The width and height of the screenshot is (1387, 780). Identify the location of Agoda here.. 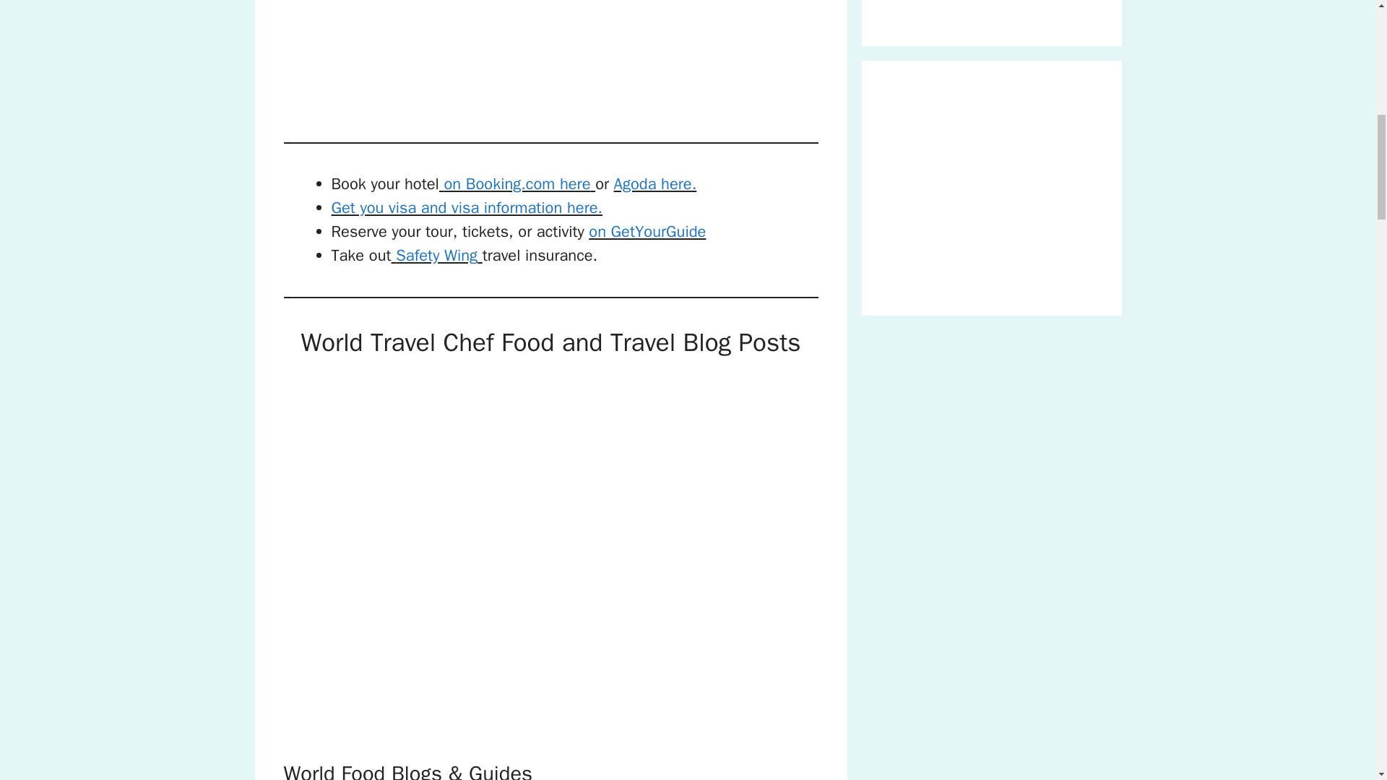
(656, 183).